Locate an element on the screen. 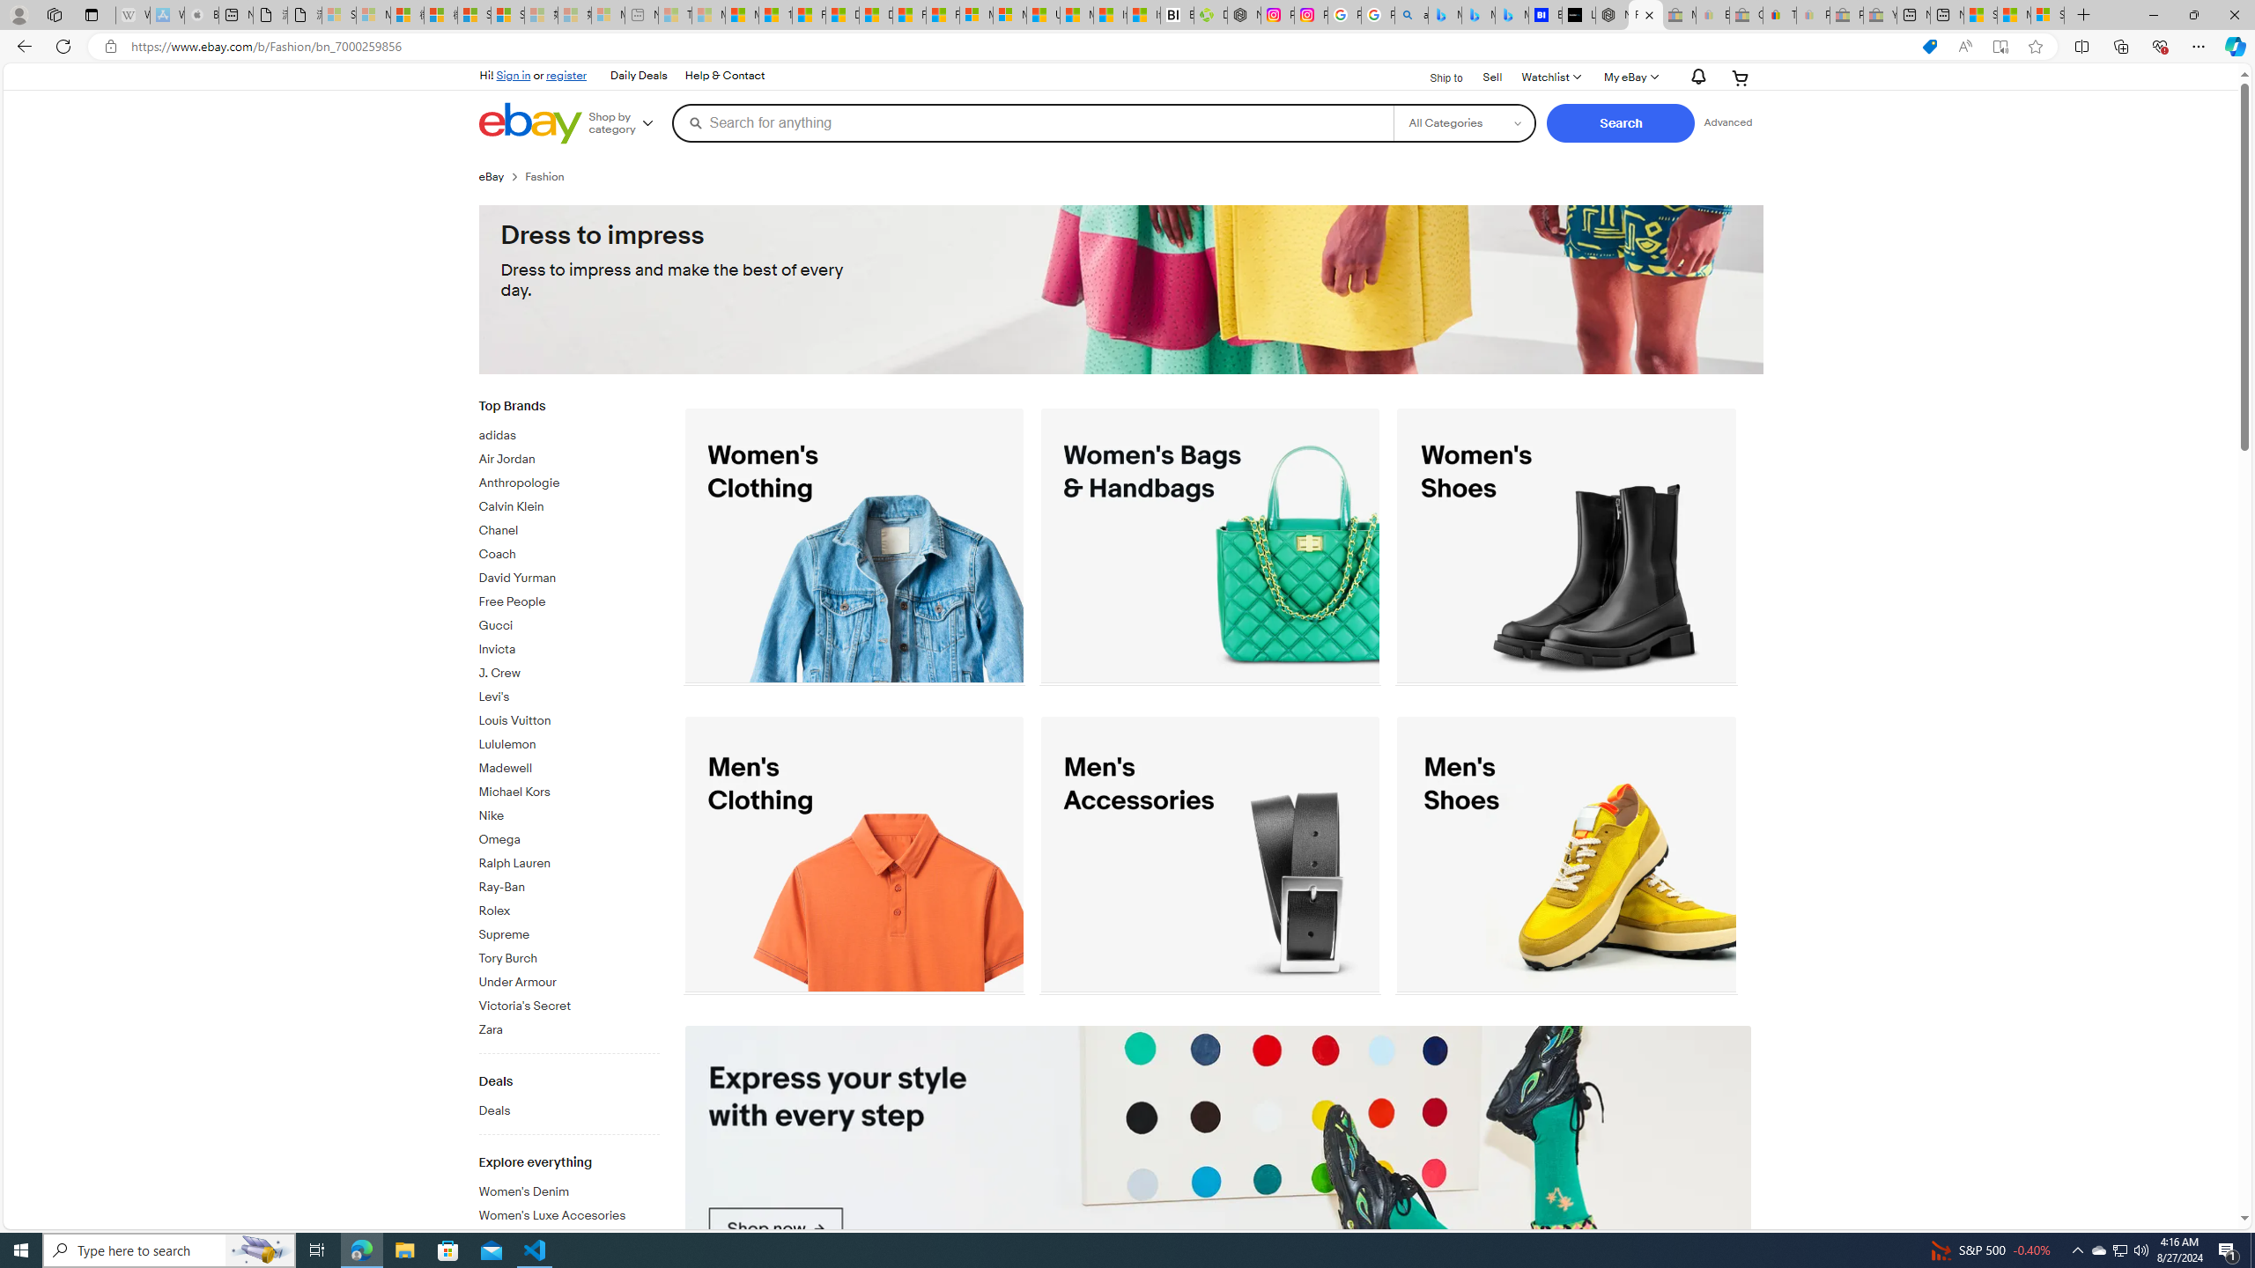 This screenshot has width=2255, height=1268. Michael Kors is located at coordinates (569, 789).